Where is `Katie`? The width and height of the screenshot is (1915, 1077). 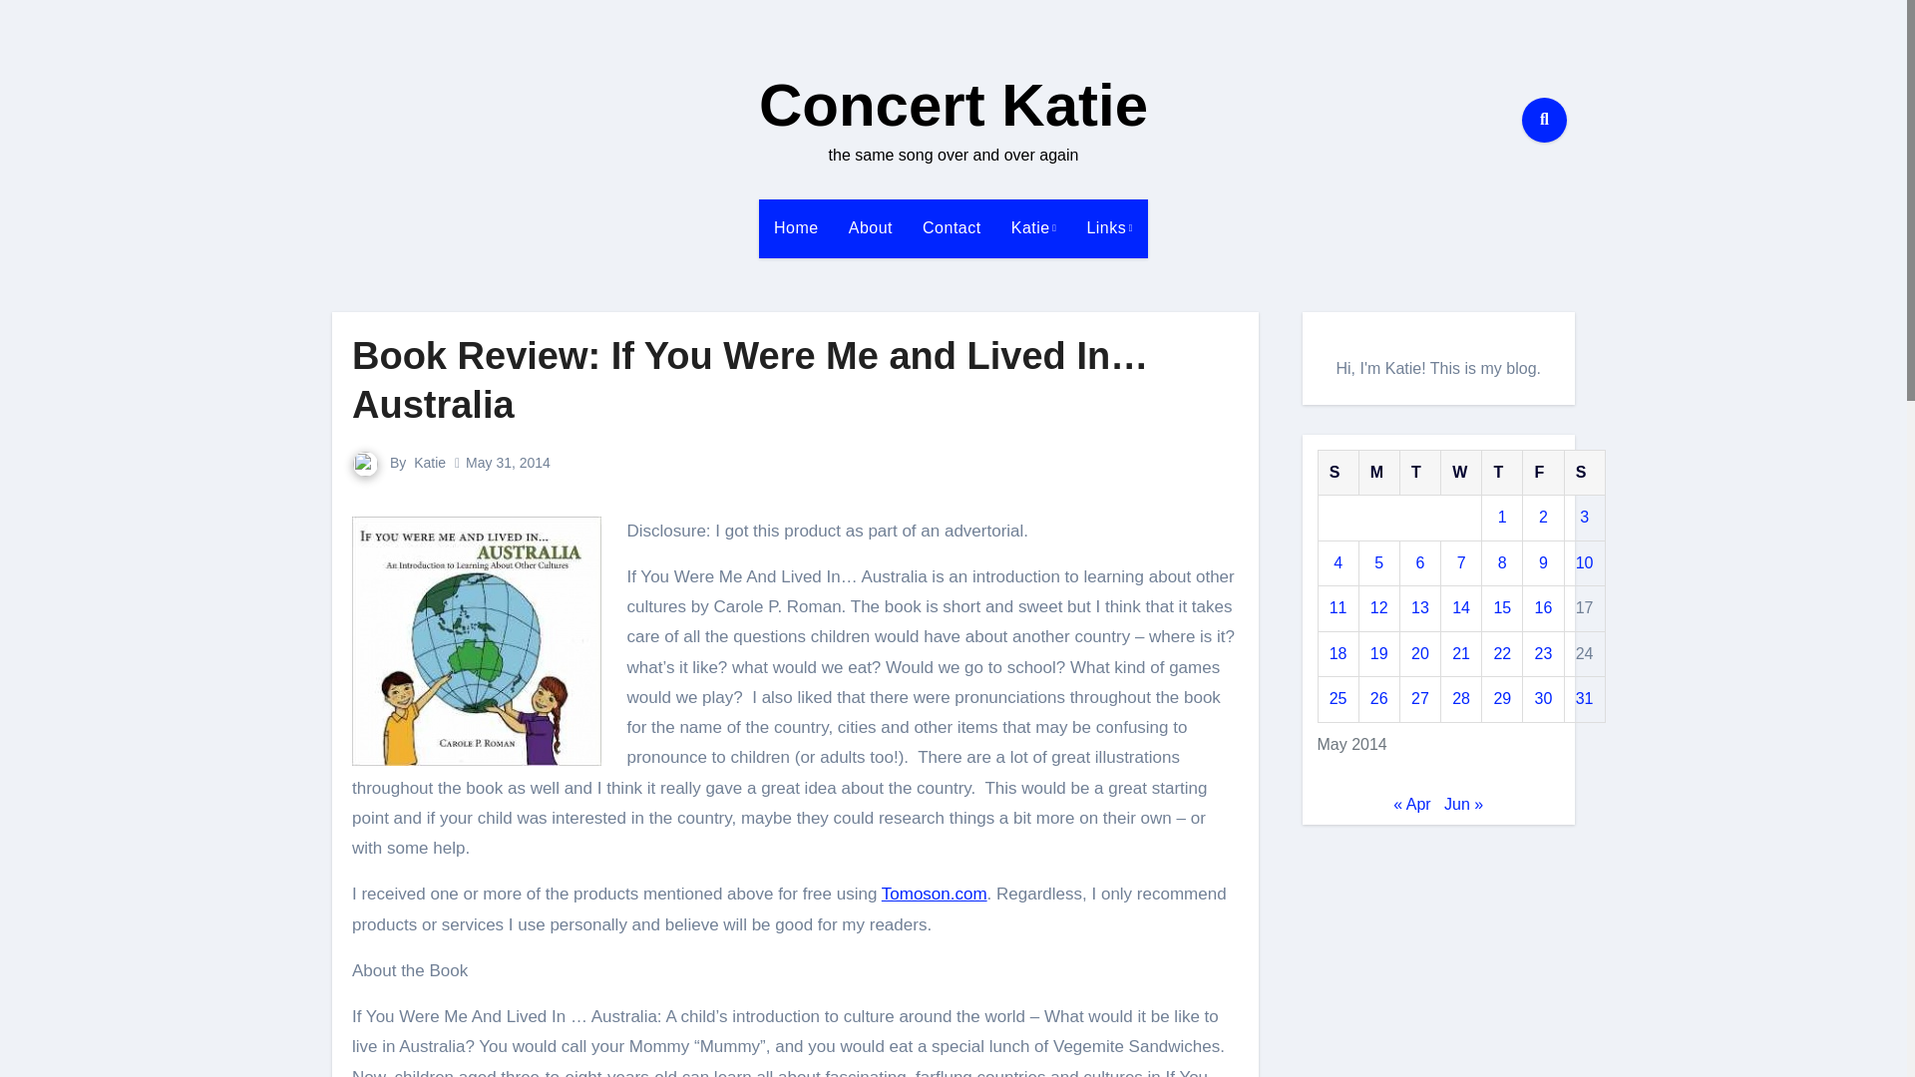 Katie is located at coordinates (429, 462).